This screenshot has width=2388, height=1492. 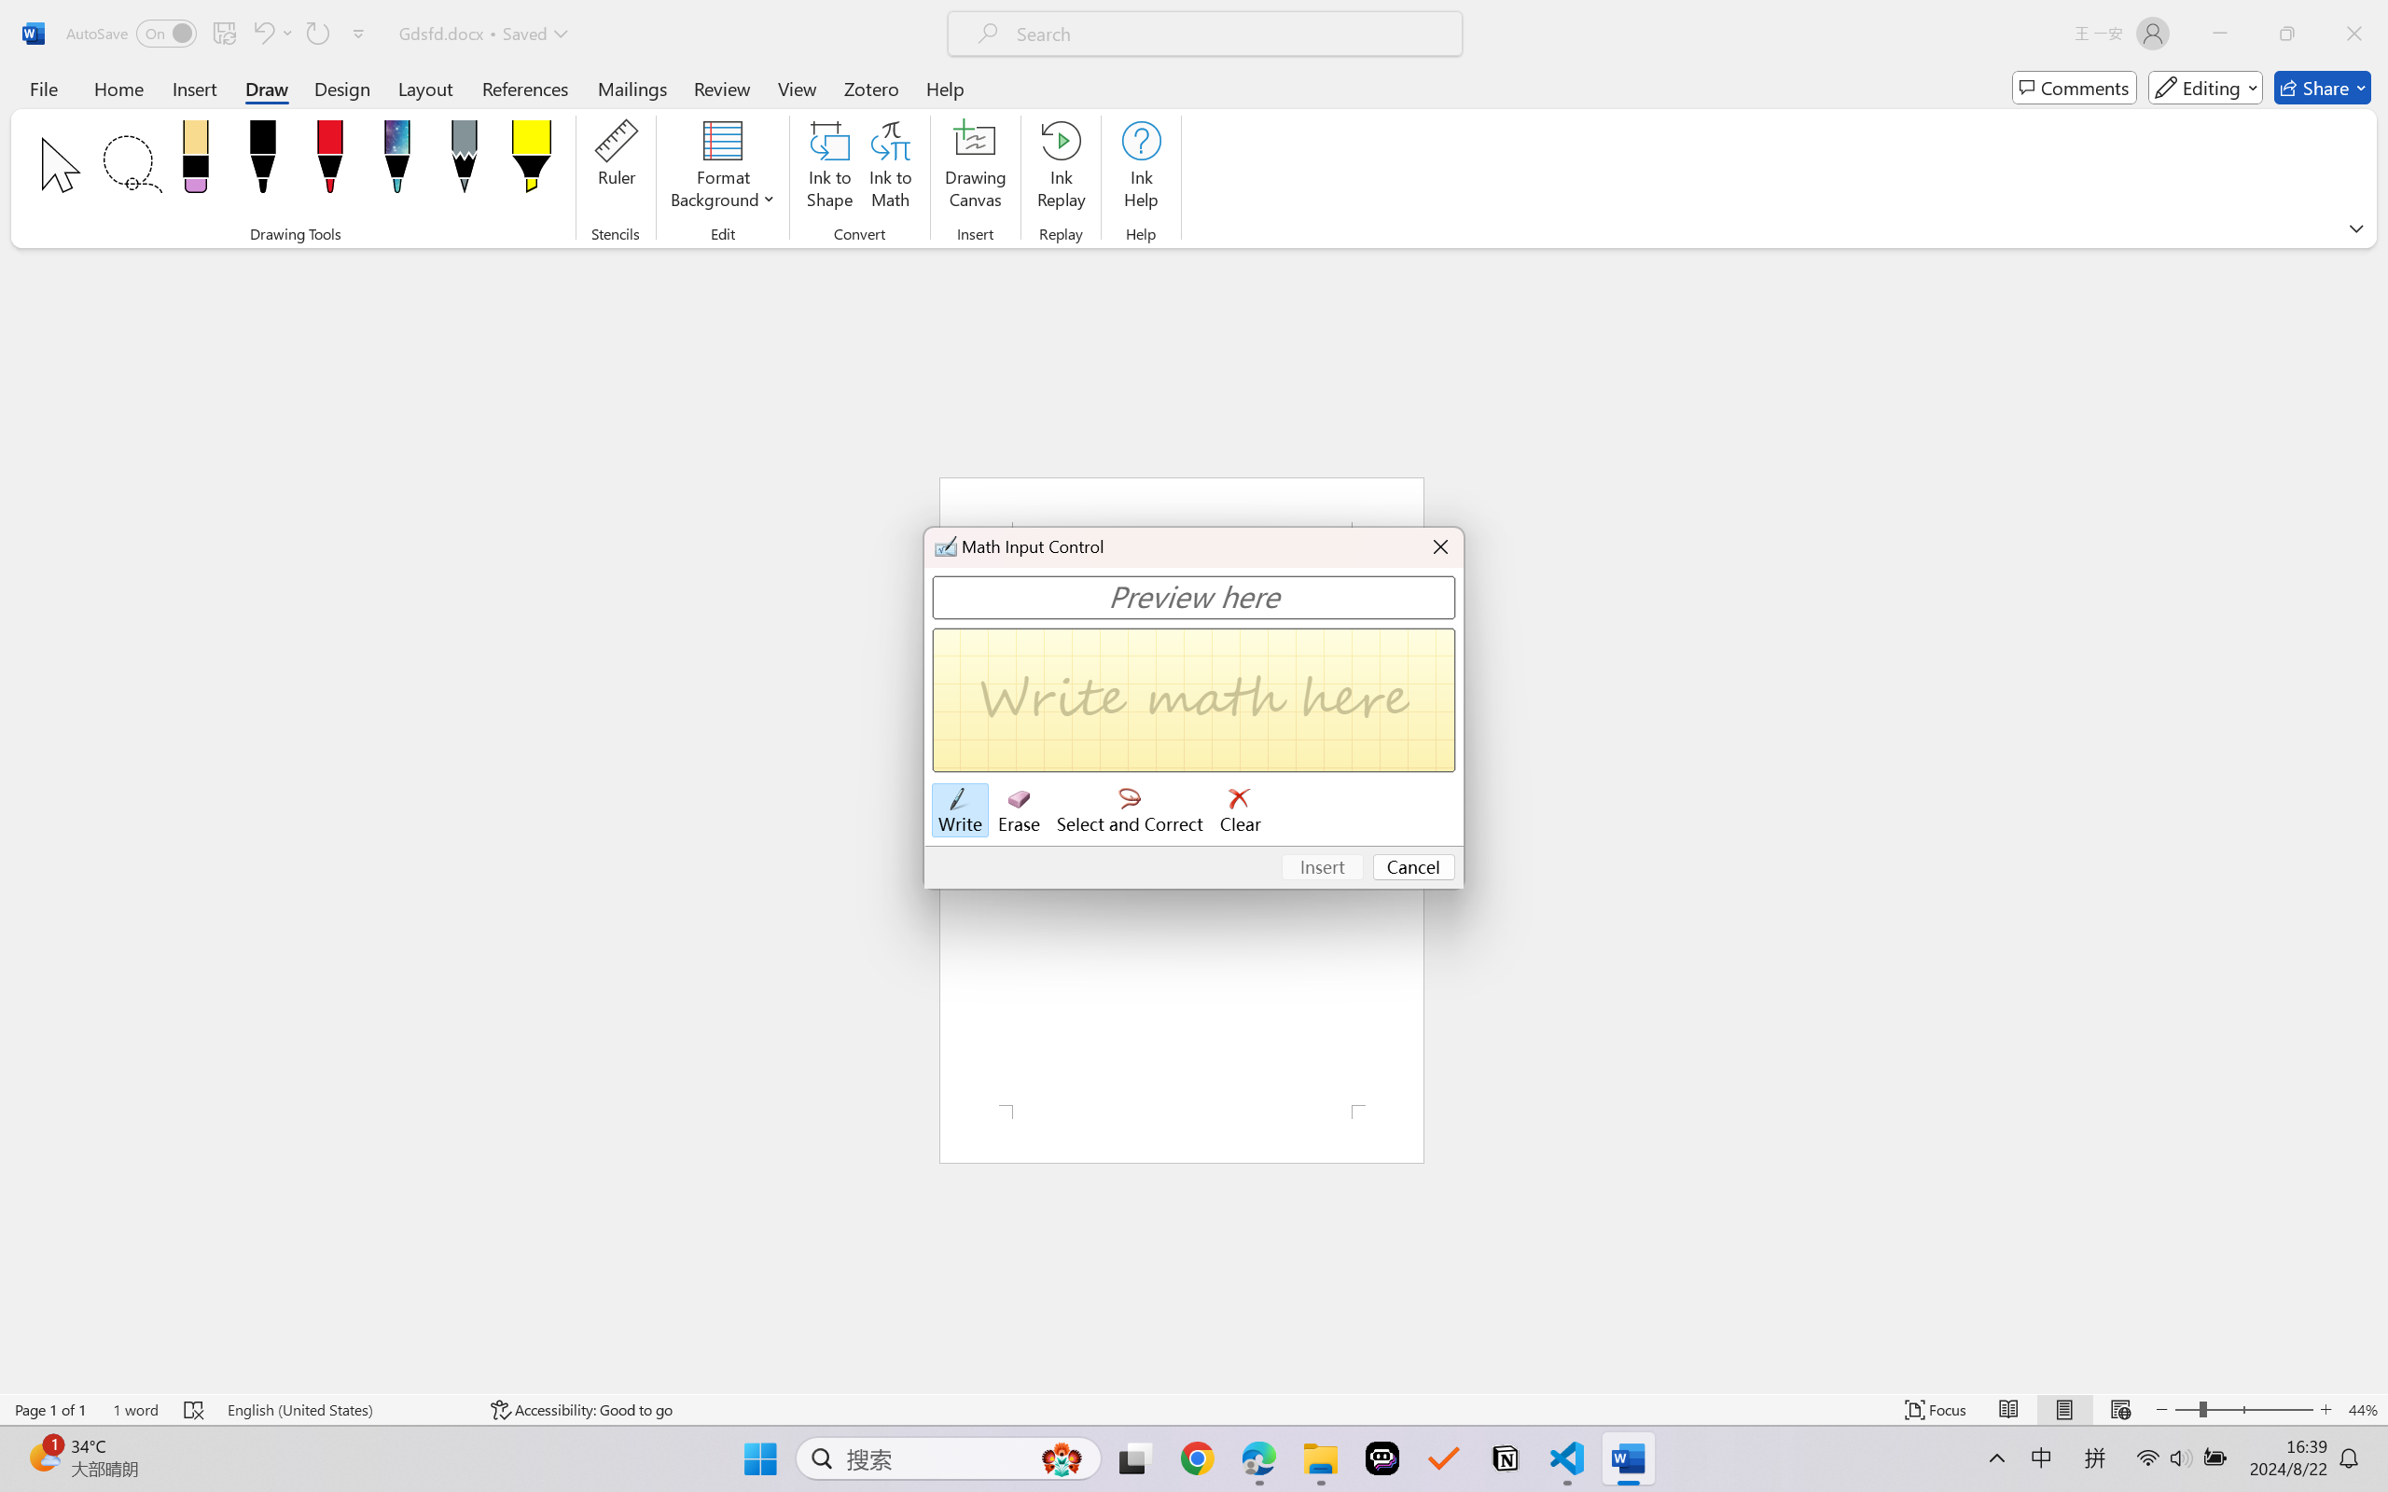 What do you see at coordinates (1414, 867) in the screenshot?
I see `Cancel` at bounding box center [1414, 867].